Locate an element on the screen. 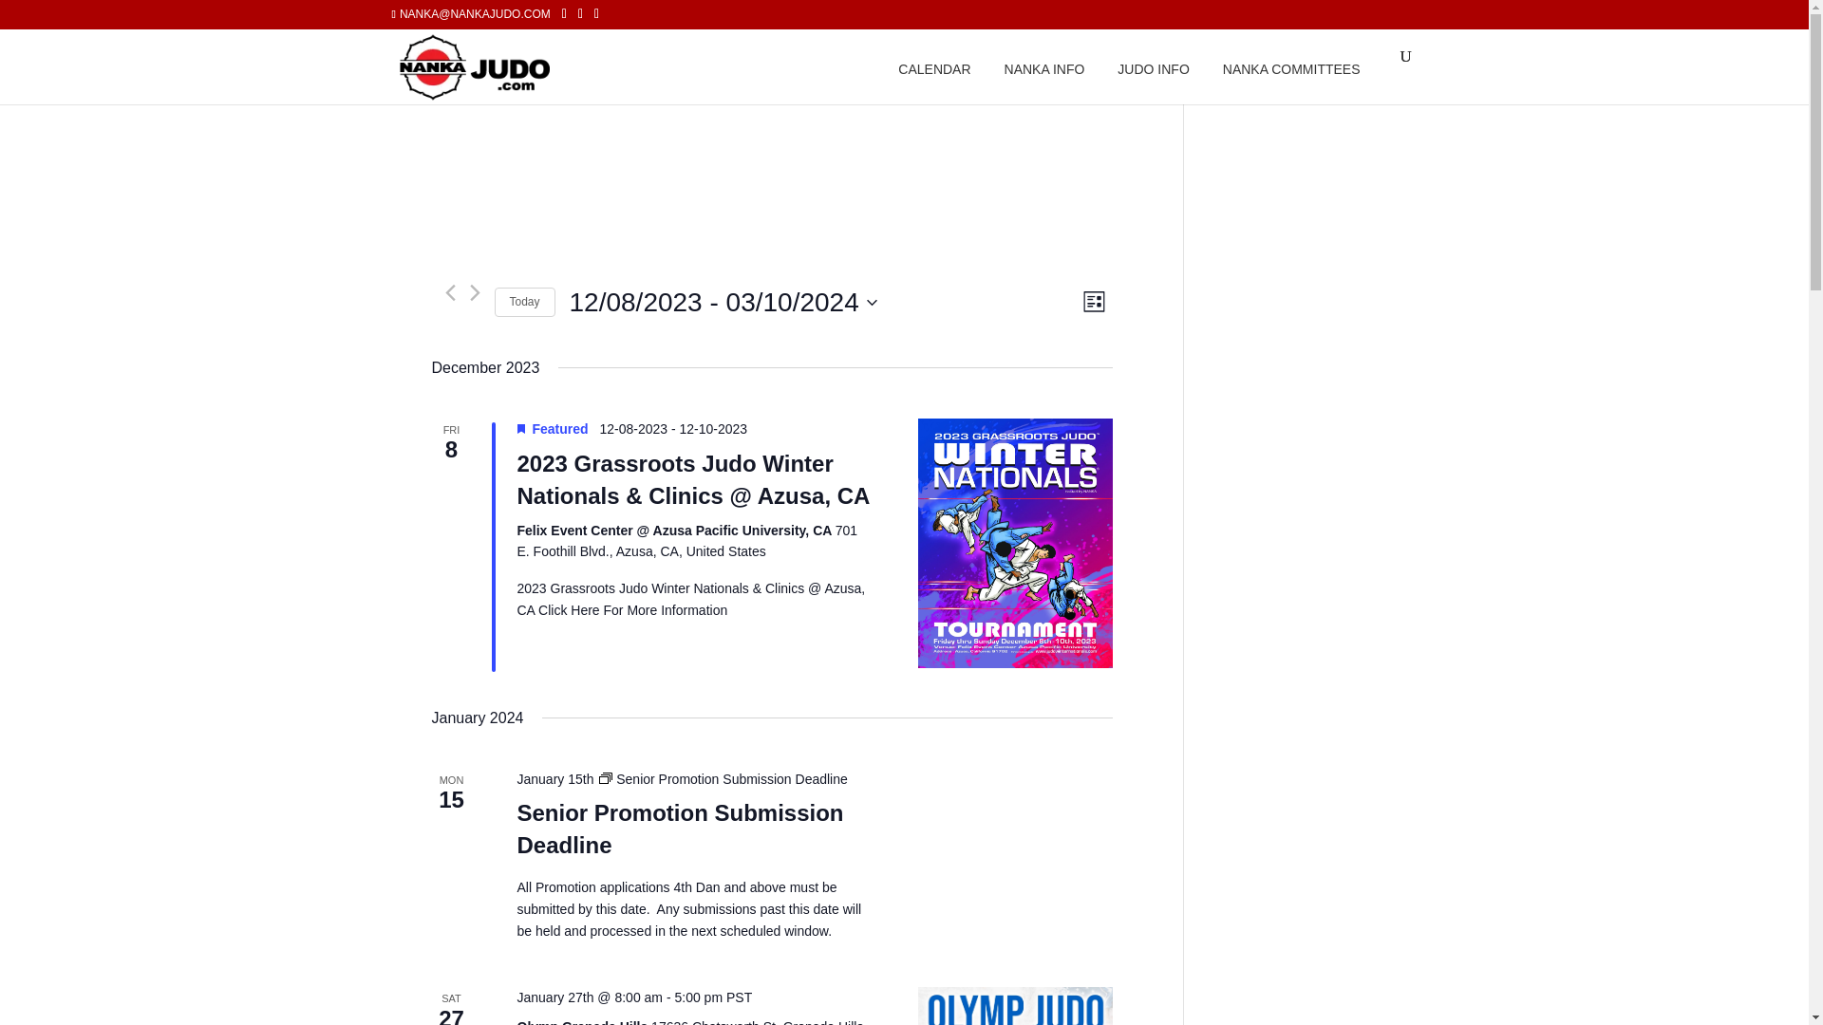 Image resolution: width=1823 pixels, height=1025 pixels. Event Series is located at coordinates (606, 778).